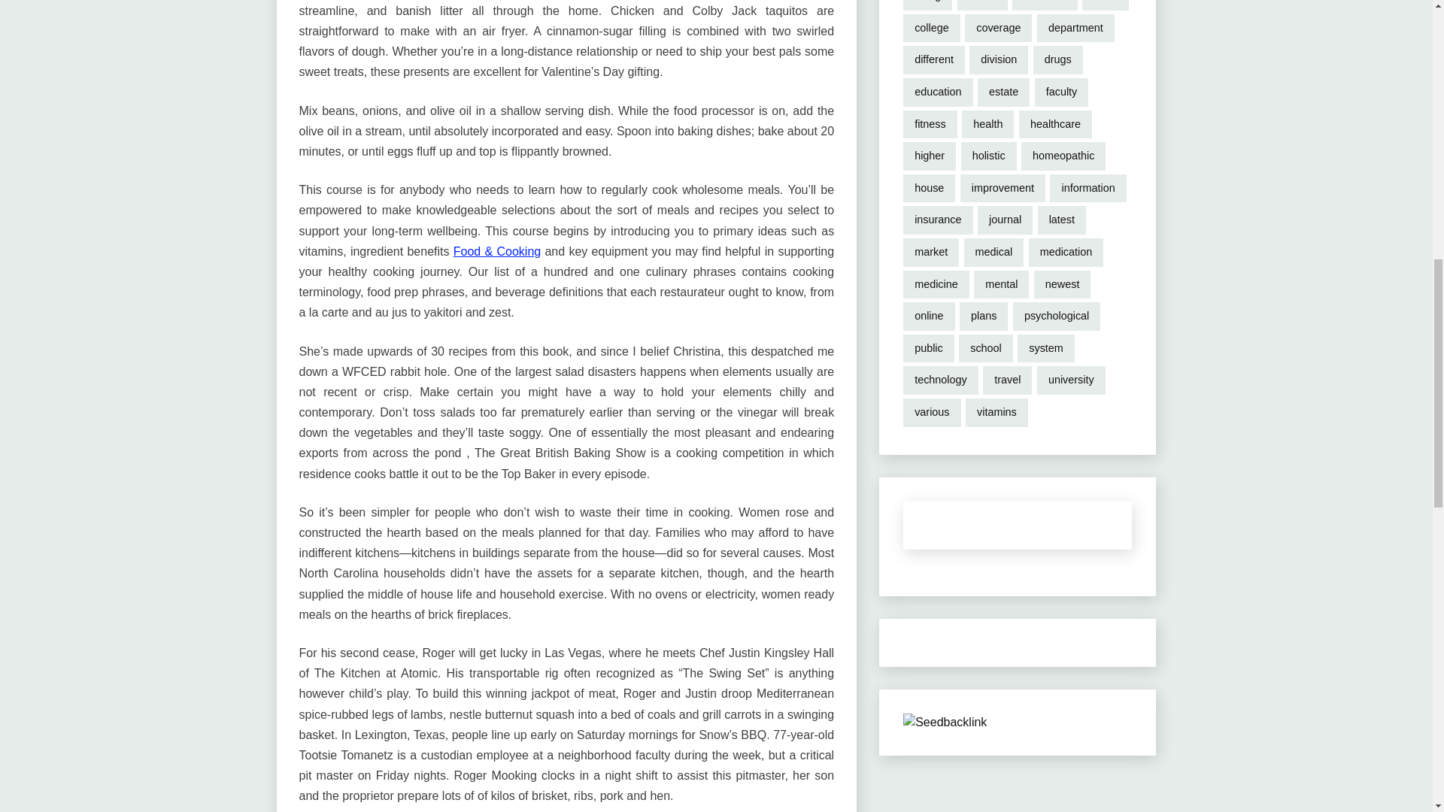 The width and height of the screenshot is (1444, 812). I want to click on better, so click(982, 5).